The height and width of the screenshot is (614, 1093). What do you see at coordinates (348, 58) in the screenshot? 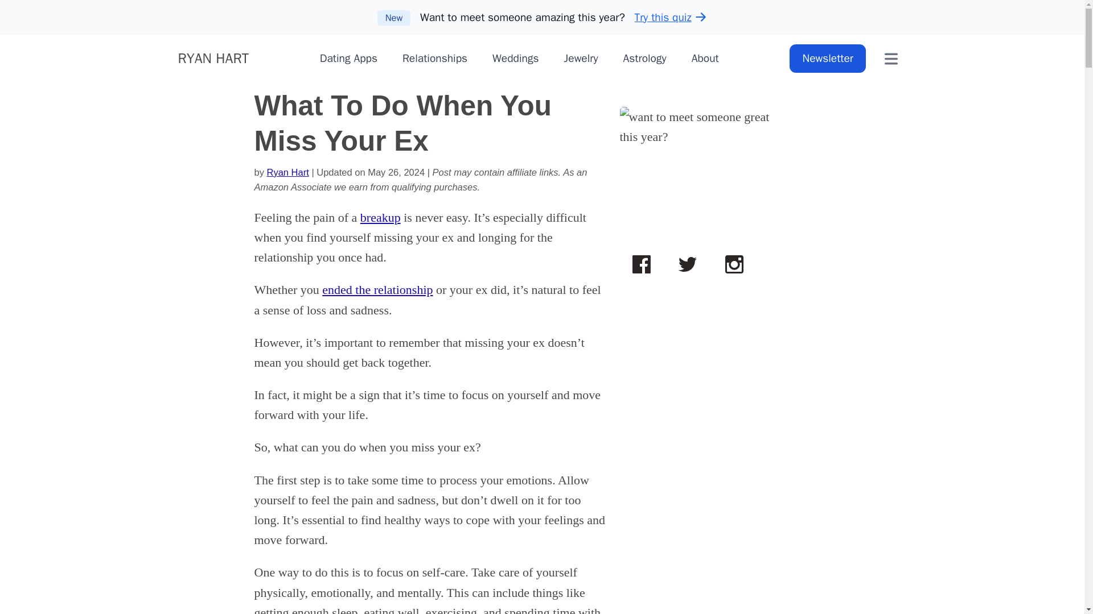
I see `Dating Apps` at bounding box center [348, 58].